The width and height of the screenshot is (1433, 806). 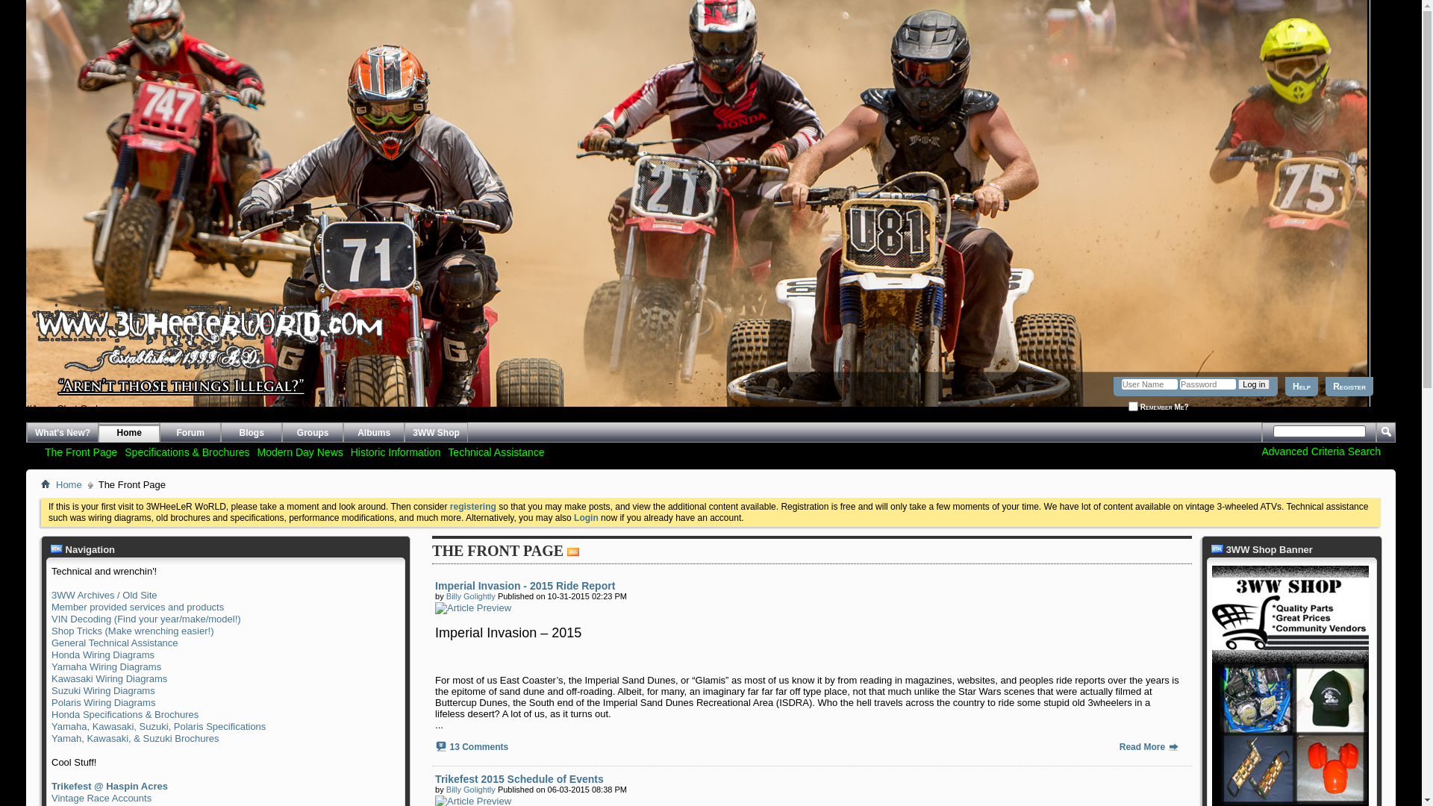 I want to click on Home, so click(x=128, y=433).